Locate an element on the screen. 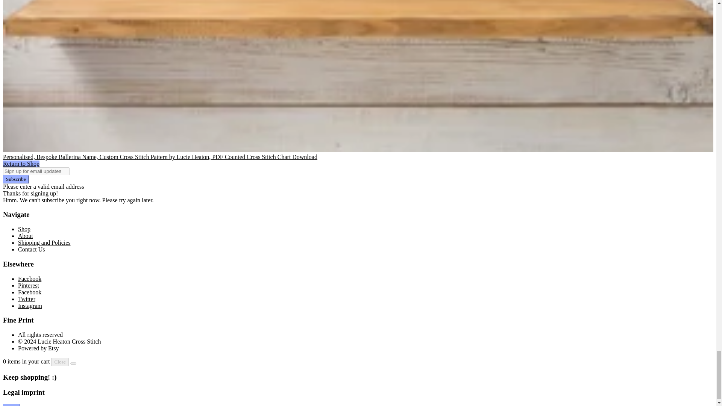 The image size is (722, 406). Subscribe is located at coordinates (16, 179).